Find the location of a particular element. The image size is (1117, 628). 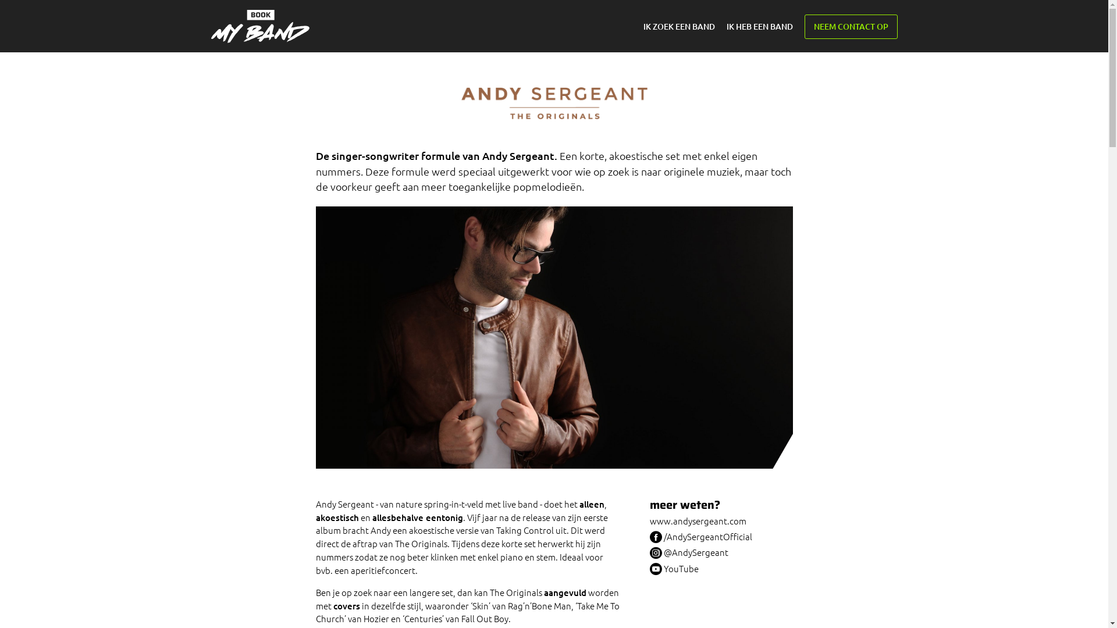

/AndySergeantOfficial is located at coordinates (721, 536).